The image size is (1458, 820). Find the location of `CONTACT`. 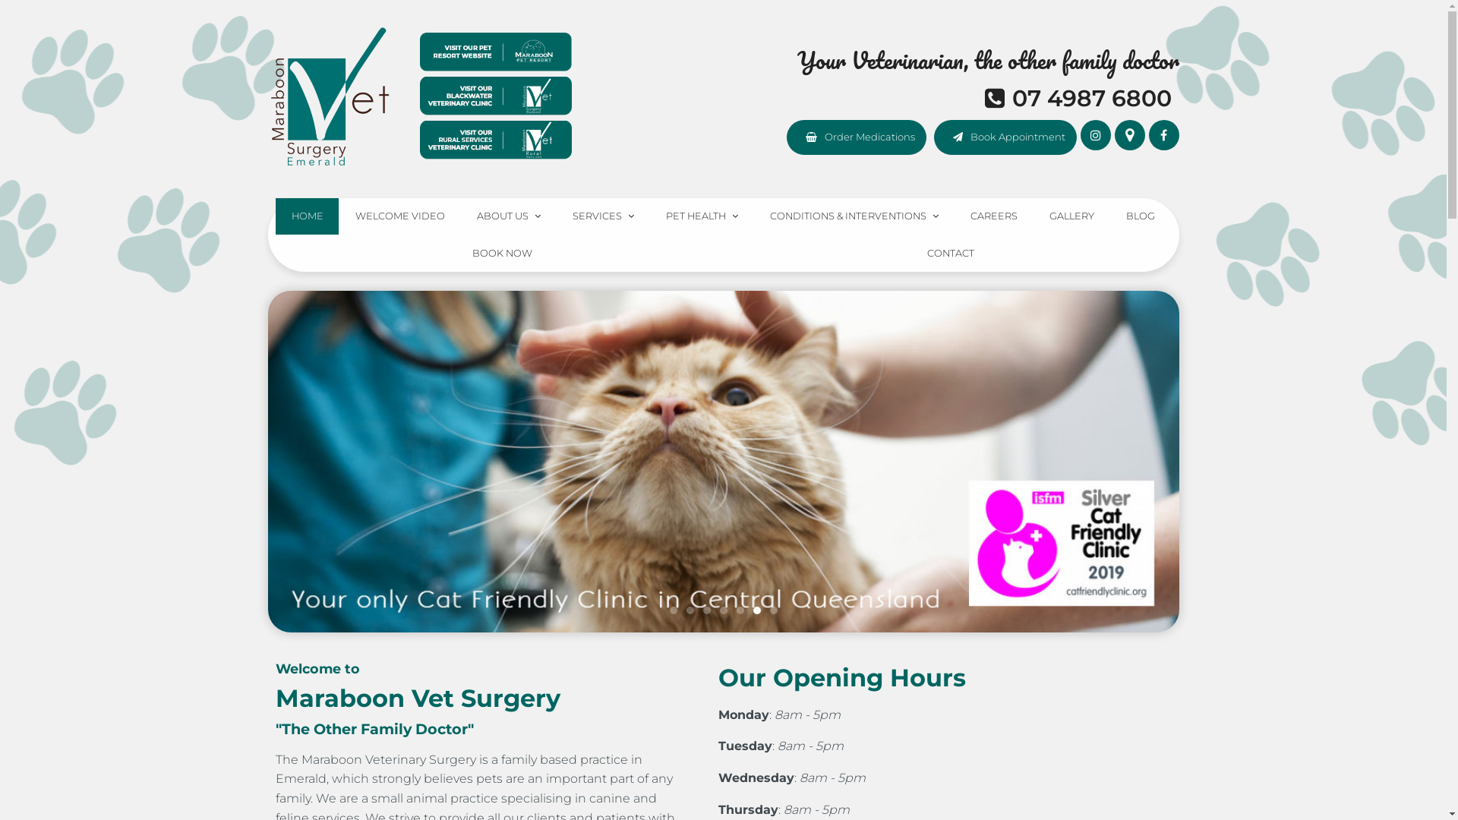

CONTACT is located at coordinates (951, 254).